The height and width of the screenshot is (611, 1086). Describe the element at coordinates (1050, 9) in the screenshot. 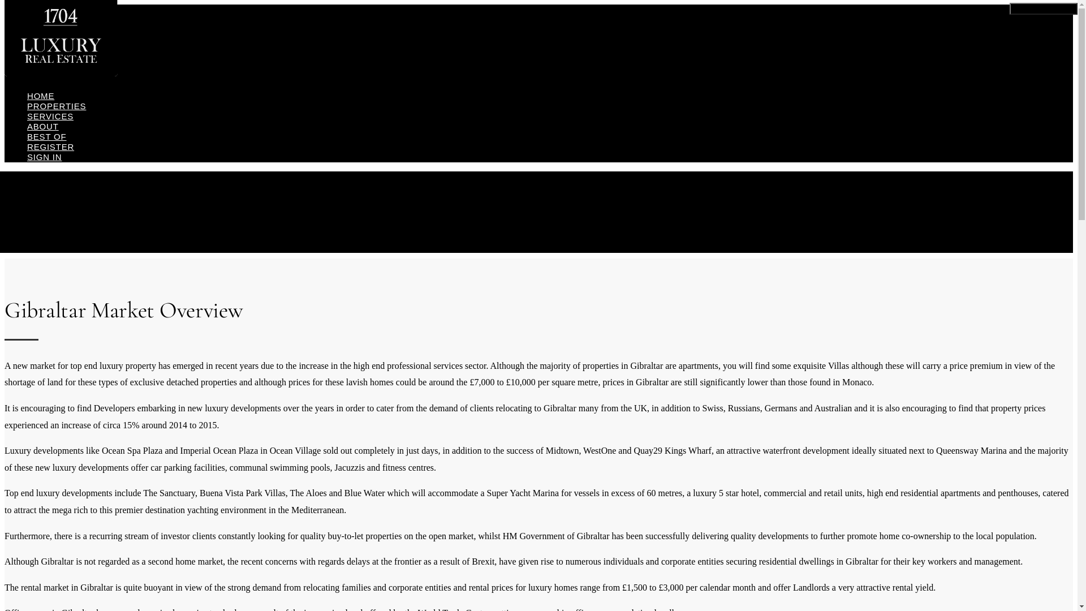

I see `Toggle Button` at that location.